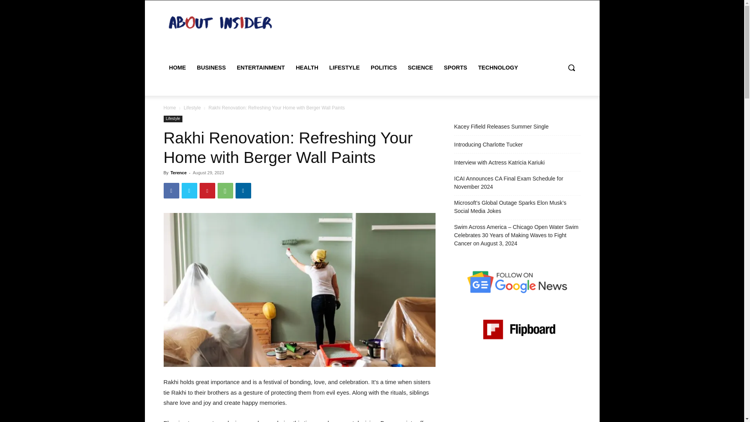 The image size is (750, 422). I want to click on Pinterest, so click(207, 190).